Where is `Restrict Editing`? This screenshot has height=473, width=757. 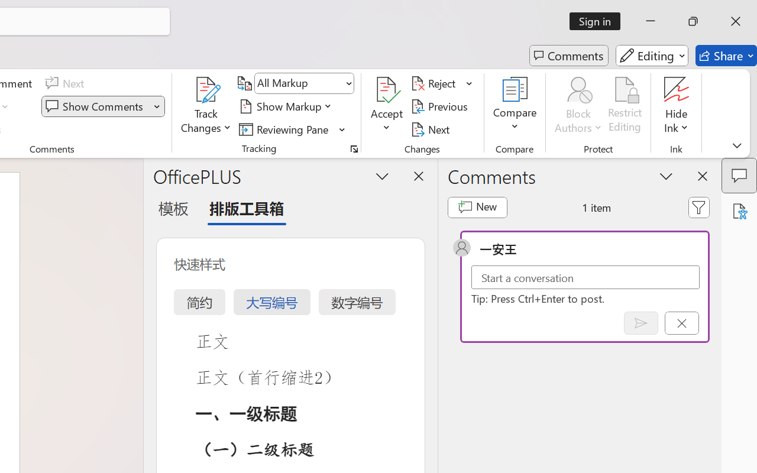 Restrict Editing is located at coordinates (625, 106).